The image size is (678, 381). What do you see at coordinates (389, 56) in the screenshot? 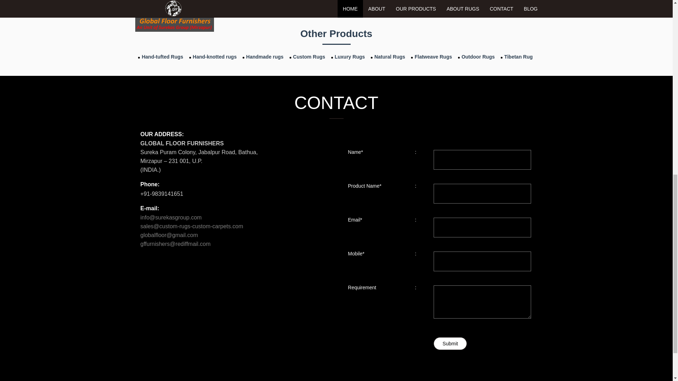
I see `Natural Rugs` at bounding box center [389, 56].